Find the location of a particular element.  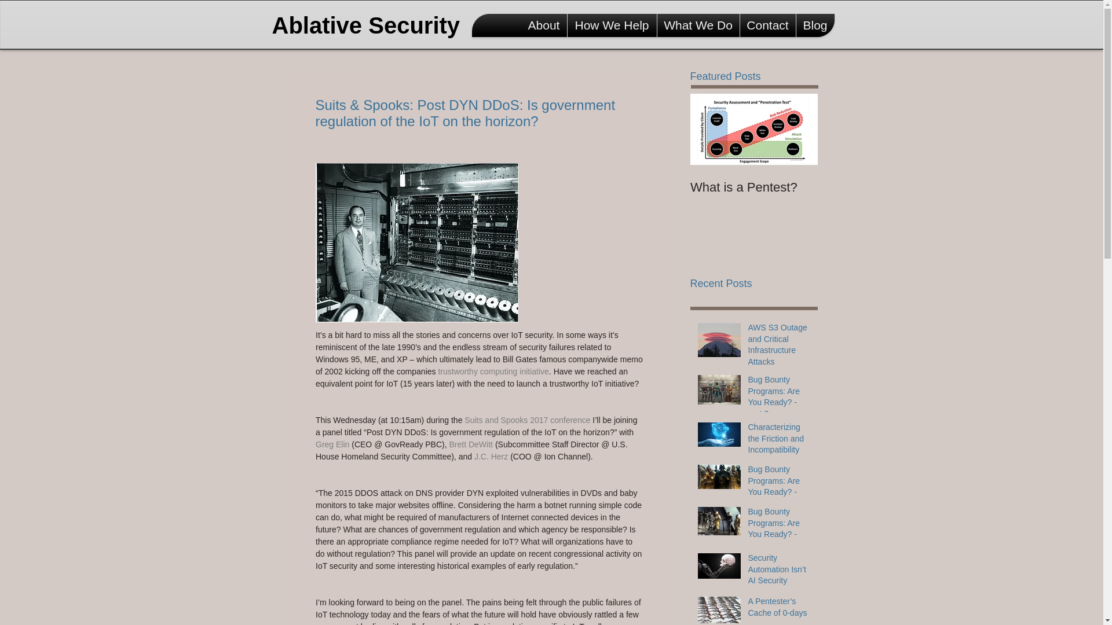

About is located at coordinates (544, 25).